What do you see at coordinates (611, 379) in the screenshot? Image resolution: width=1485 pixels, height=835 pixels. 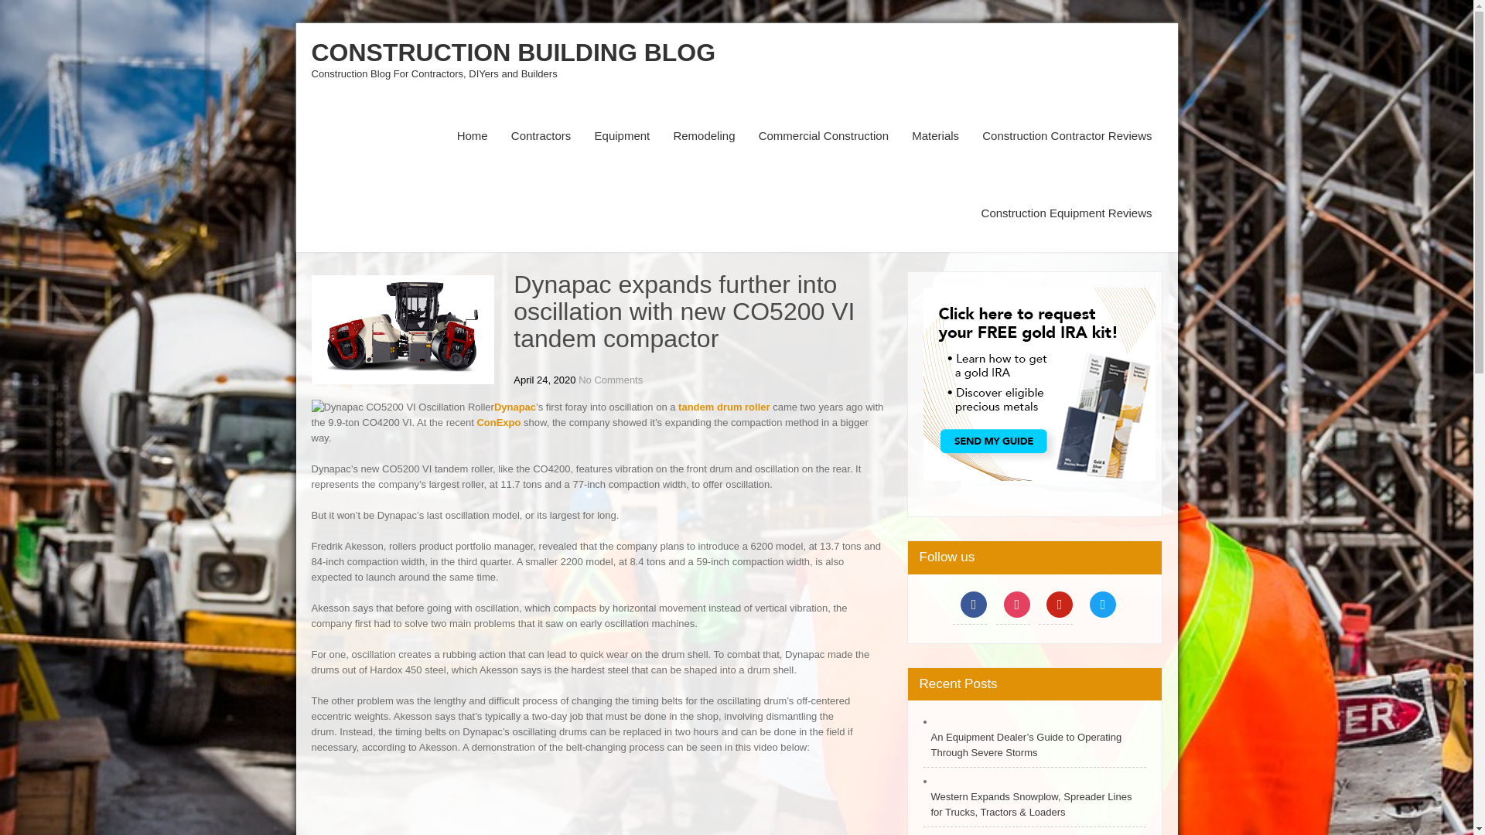 I see `No Comments` at bounding box center [611, 379].